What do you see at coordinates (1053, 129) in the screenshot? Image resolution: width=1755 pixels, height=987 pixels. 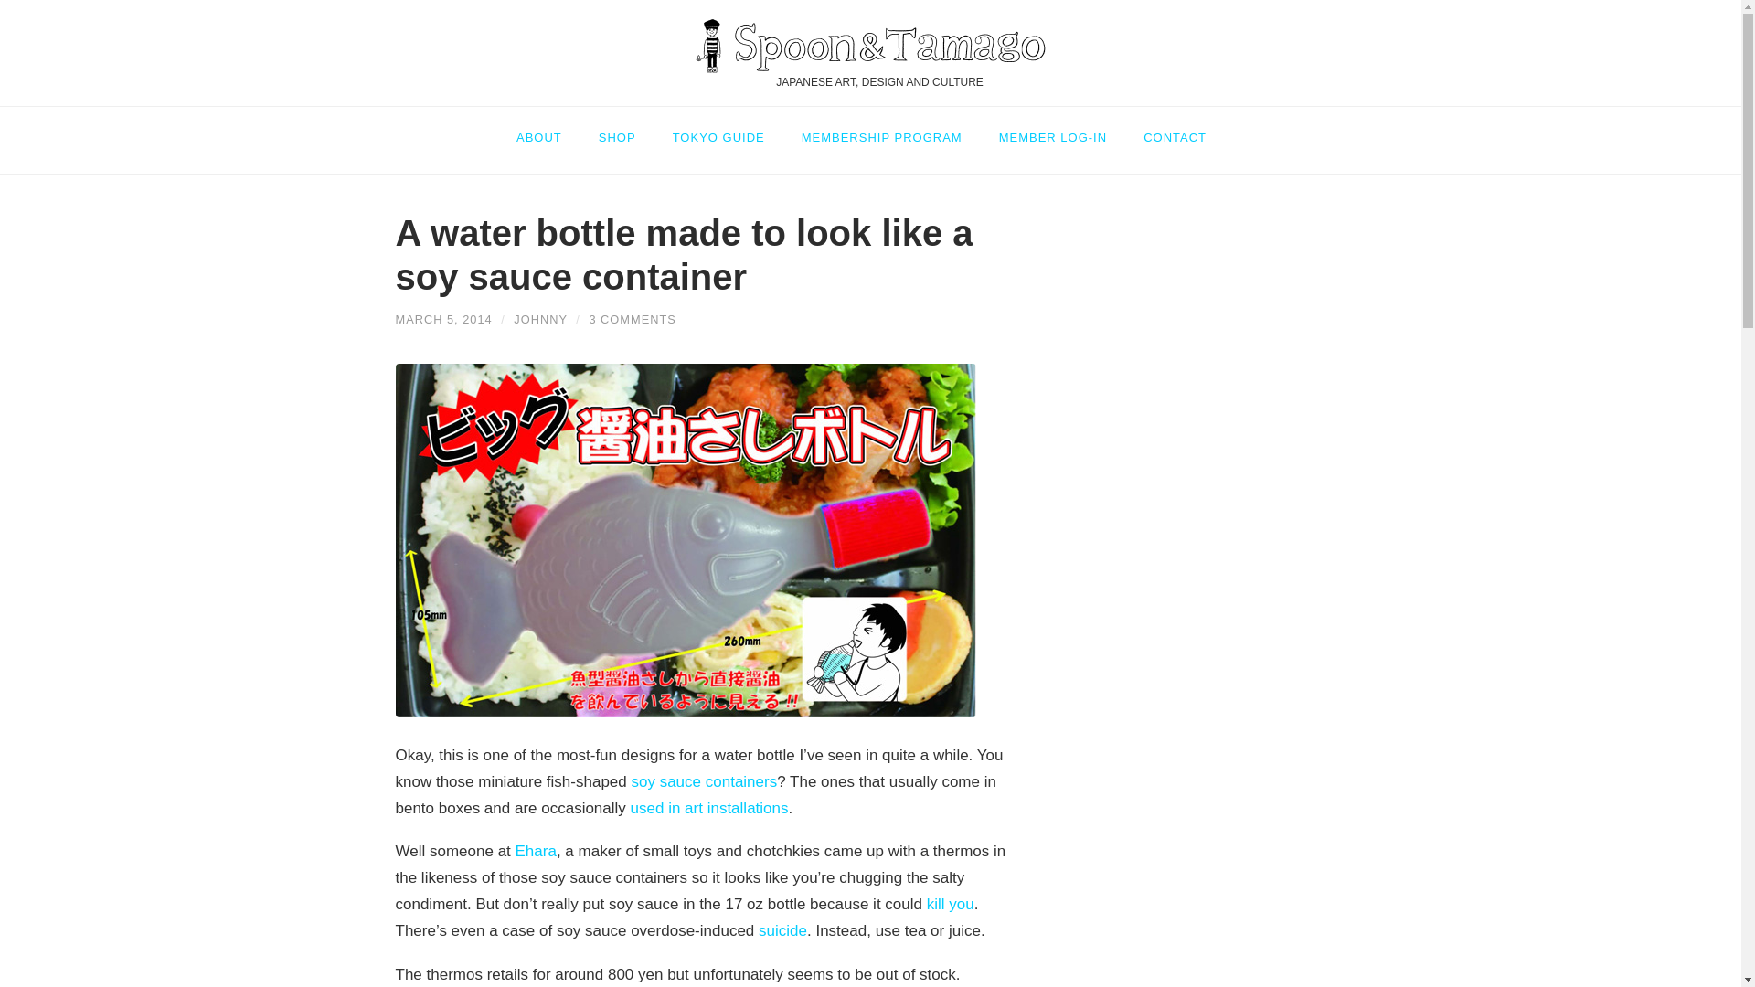 I see `MEMBER LOG-IN` at bounding box center [1053, 129].